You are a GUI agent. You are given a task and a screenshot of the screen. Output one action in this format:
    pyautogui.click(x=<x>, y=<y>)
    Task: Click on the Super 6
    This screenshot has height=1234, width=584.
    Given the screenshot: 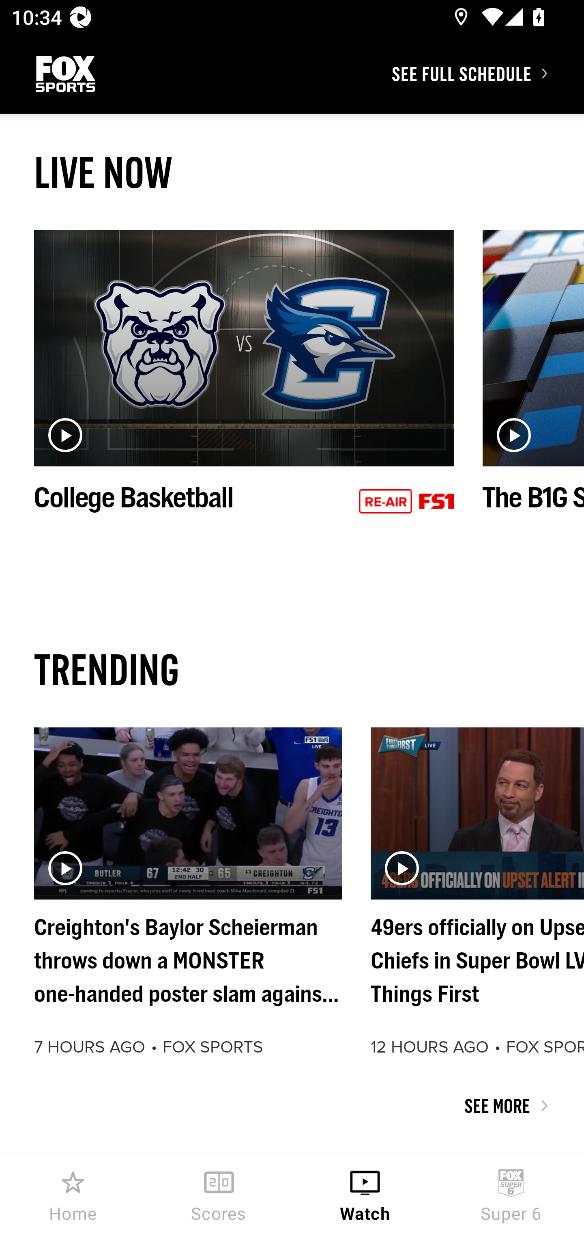 What is the action you would take?
    pyautogui.click(x=511, y=1194)
    